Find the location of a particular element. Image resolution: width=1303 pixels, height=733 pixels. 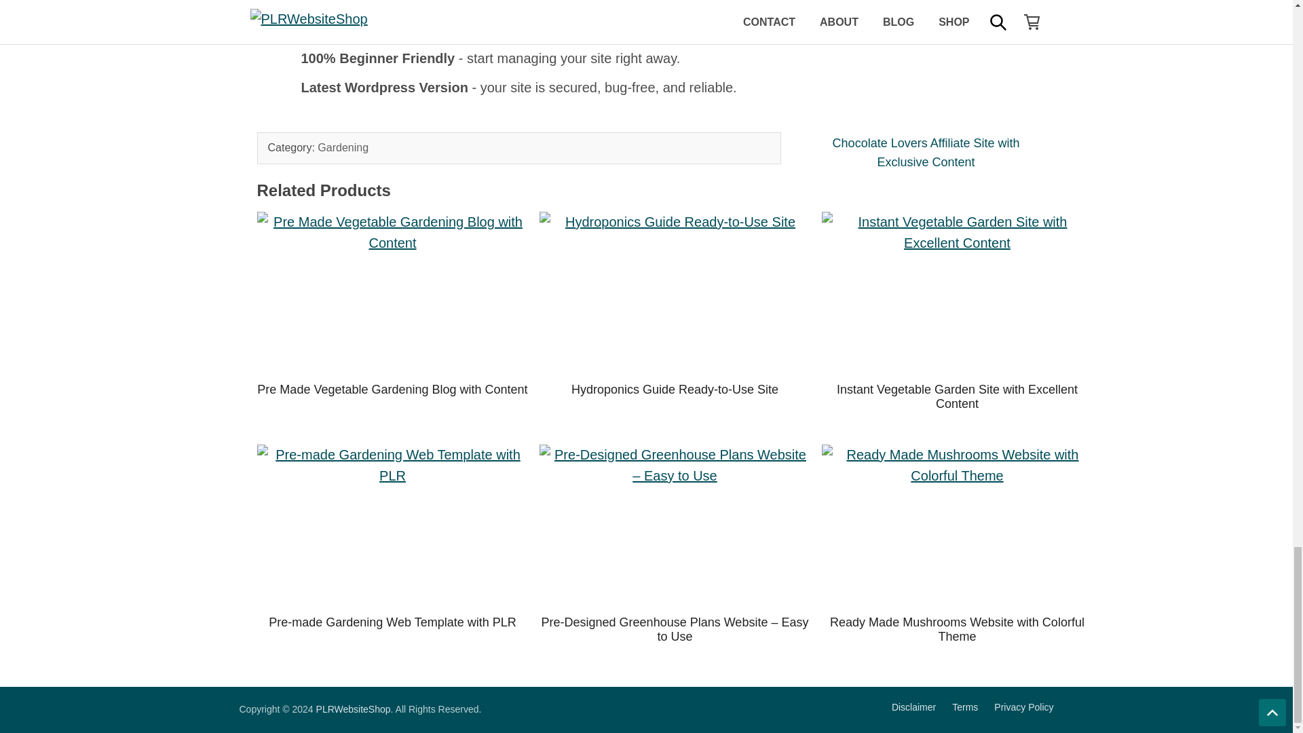

Hydroponics Guide Ready-to-Use Site is located at coordinates (675, 293).